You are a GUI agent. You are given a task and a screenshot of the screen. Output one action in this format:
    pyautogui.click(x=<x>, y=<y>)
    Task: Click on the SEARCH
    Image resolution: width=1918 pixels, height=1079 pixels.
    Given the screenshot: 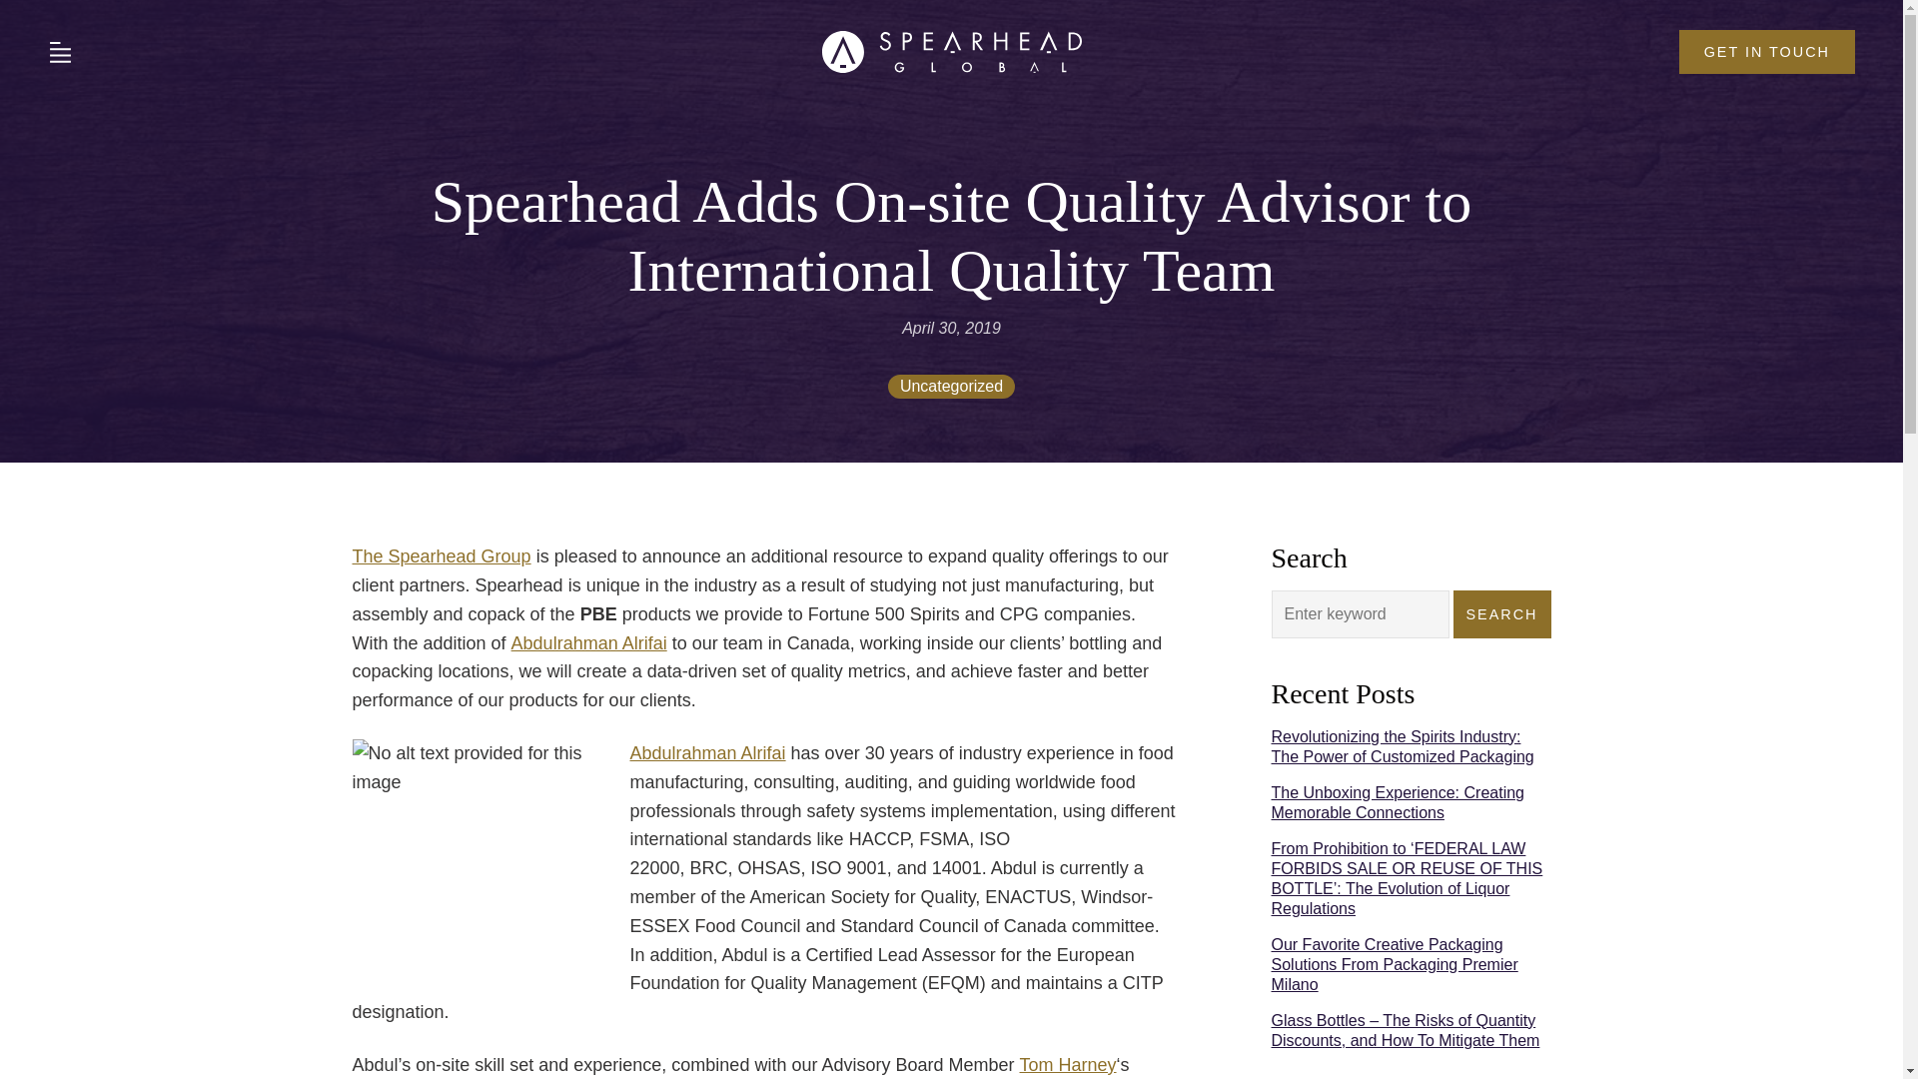 What is the action you would take?
    pyautogui.click(x=1502, y=613)
    